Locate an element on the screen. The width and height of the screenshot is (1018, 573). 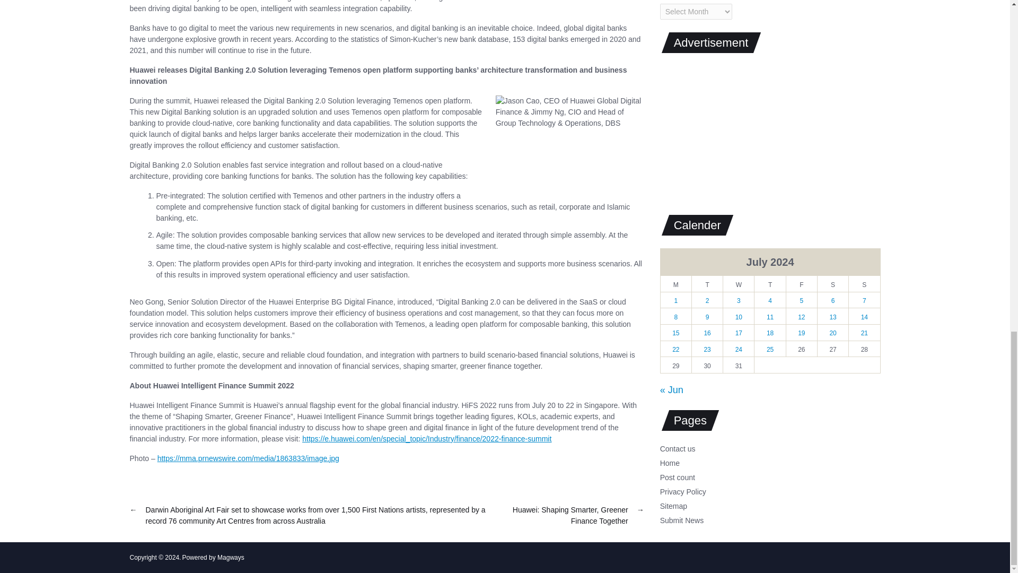
Tuesday is located at coordinates (707, 281).